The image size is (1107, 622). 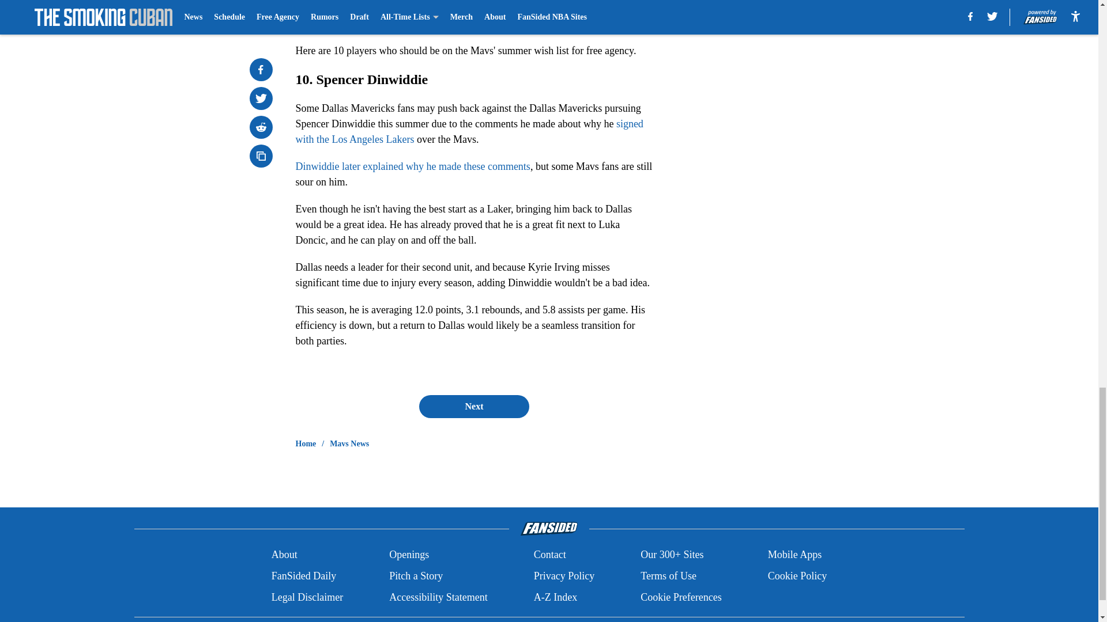 I want to click on Next, so click(x=473, y=406).